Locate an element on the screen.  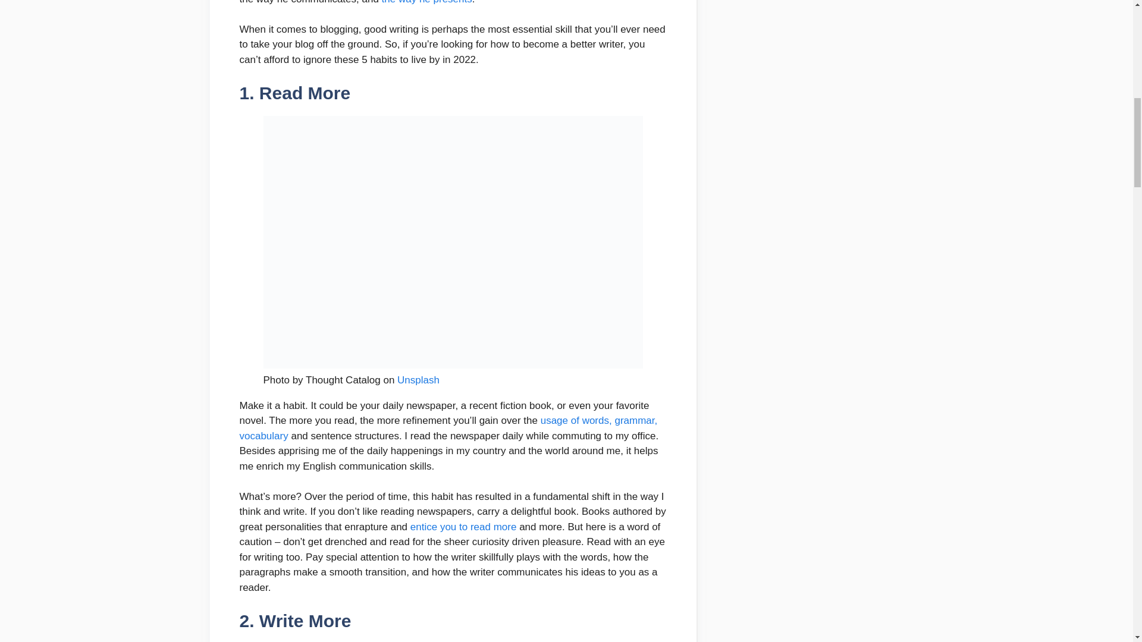
the way he presents is located at coordinates (427, 2).